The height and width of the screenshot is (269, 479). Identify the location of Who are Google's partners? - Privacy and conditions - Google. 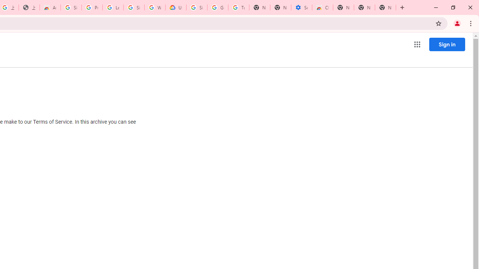
(155, 7).